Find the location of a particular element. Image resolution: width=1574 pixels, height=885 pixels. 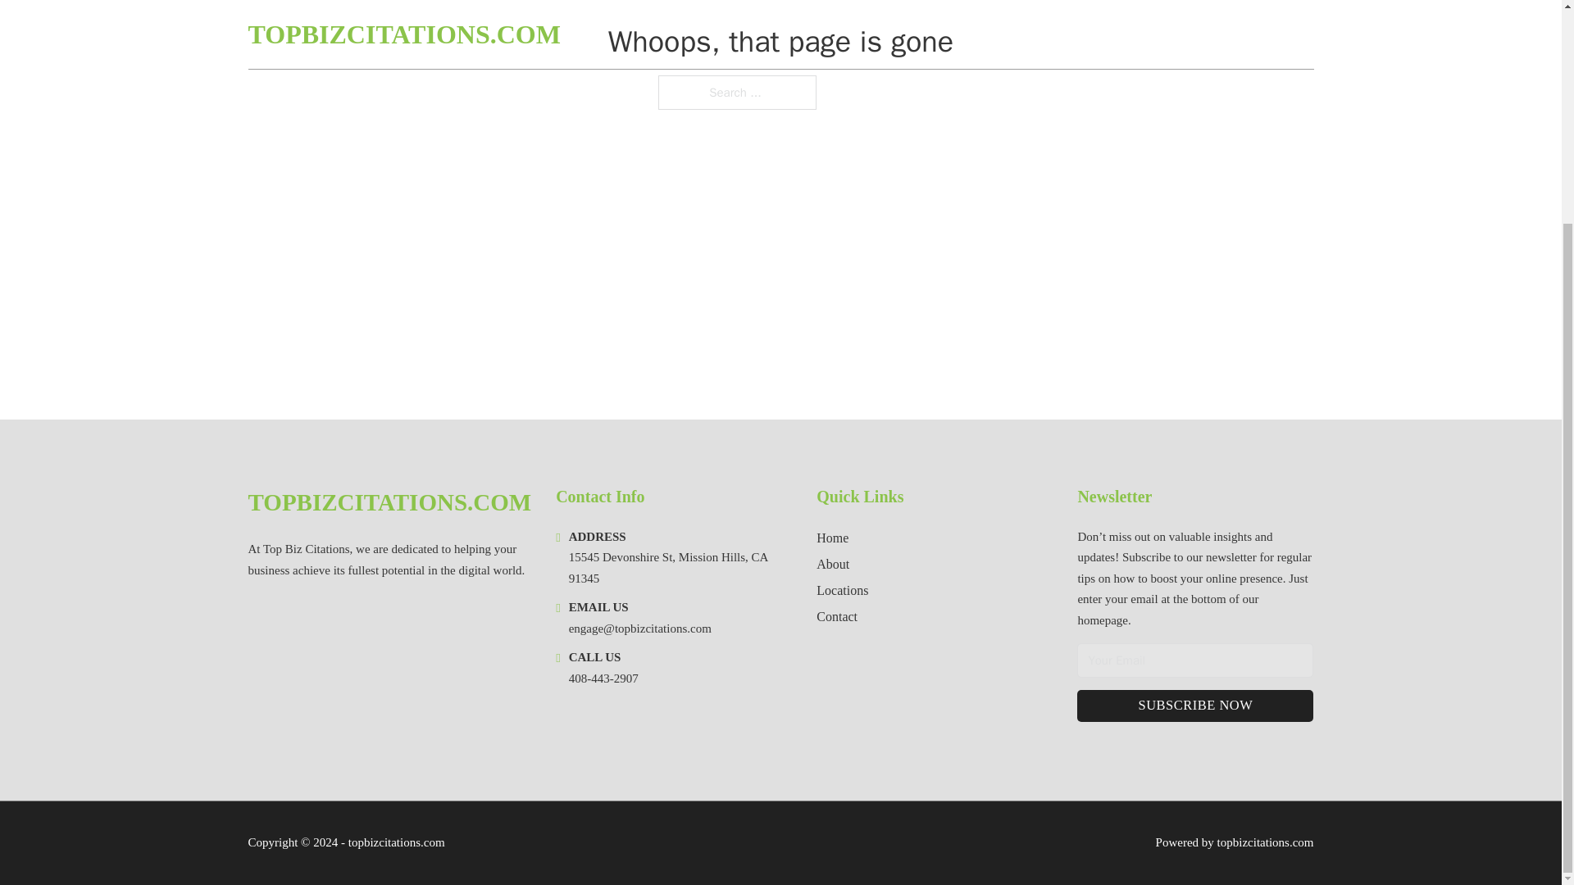

Contact is located at coordinates (837, 616).